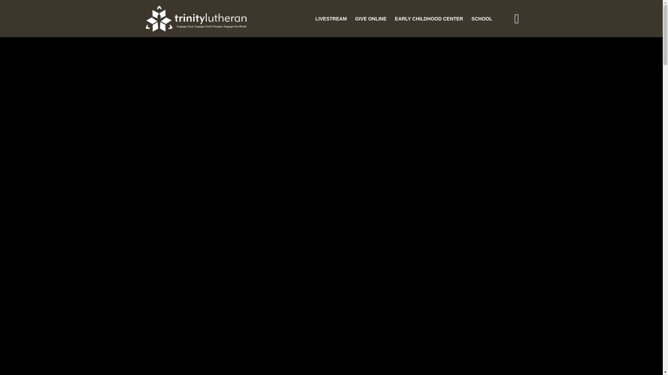 The image size is (668, 375). I want to click on Early Childhood Center, so click(429, 19).